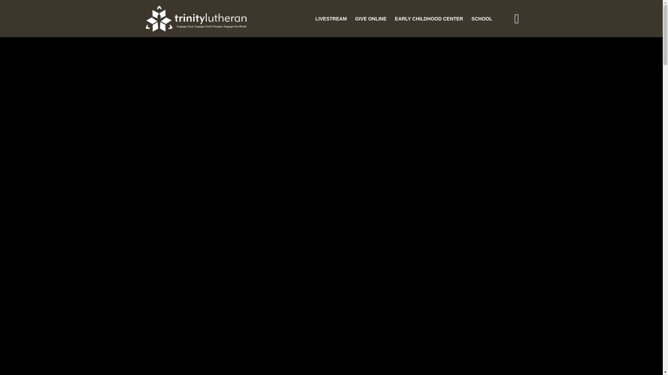 The image size is (668, 375). I want to click on Early Childhood Center, so click(429, 19).